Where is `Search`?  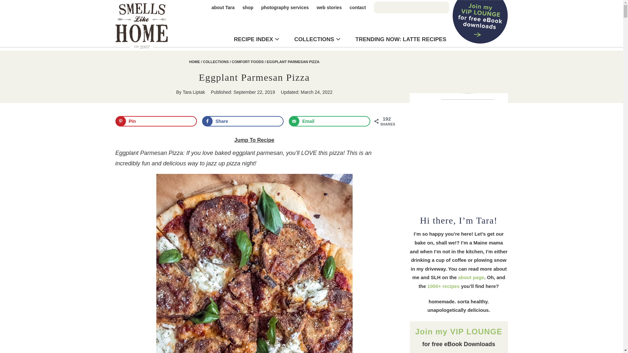 Search is located at coordinates (38, 6).